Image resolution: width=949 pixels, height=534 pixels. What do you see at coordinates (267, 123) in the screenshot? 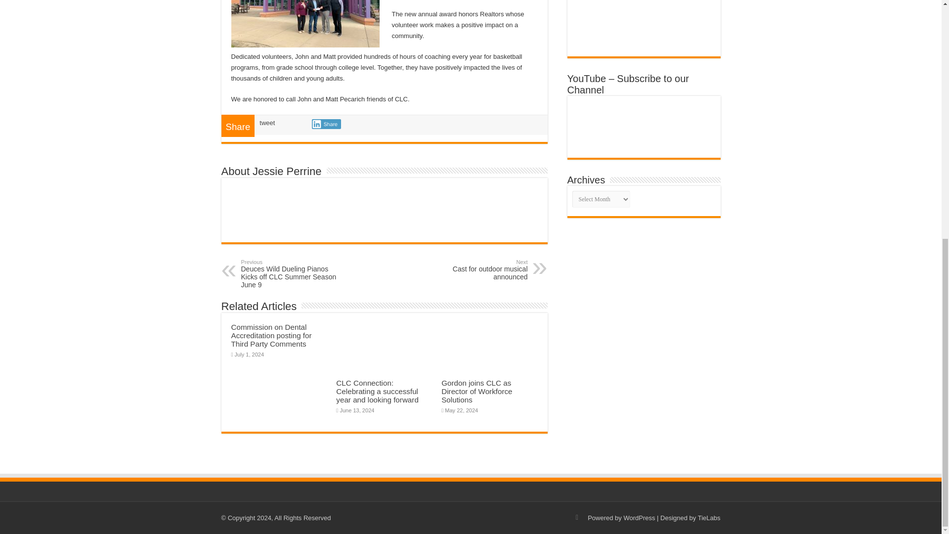
I see `tweet` at bounding box center [267, 123].